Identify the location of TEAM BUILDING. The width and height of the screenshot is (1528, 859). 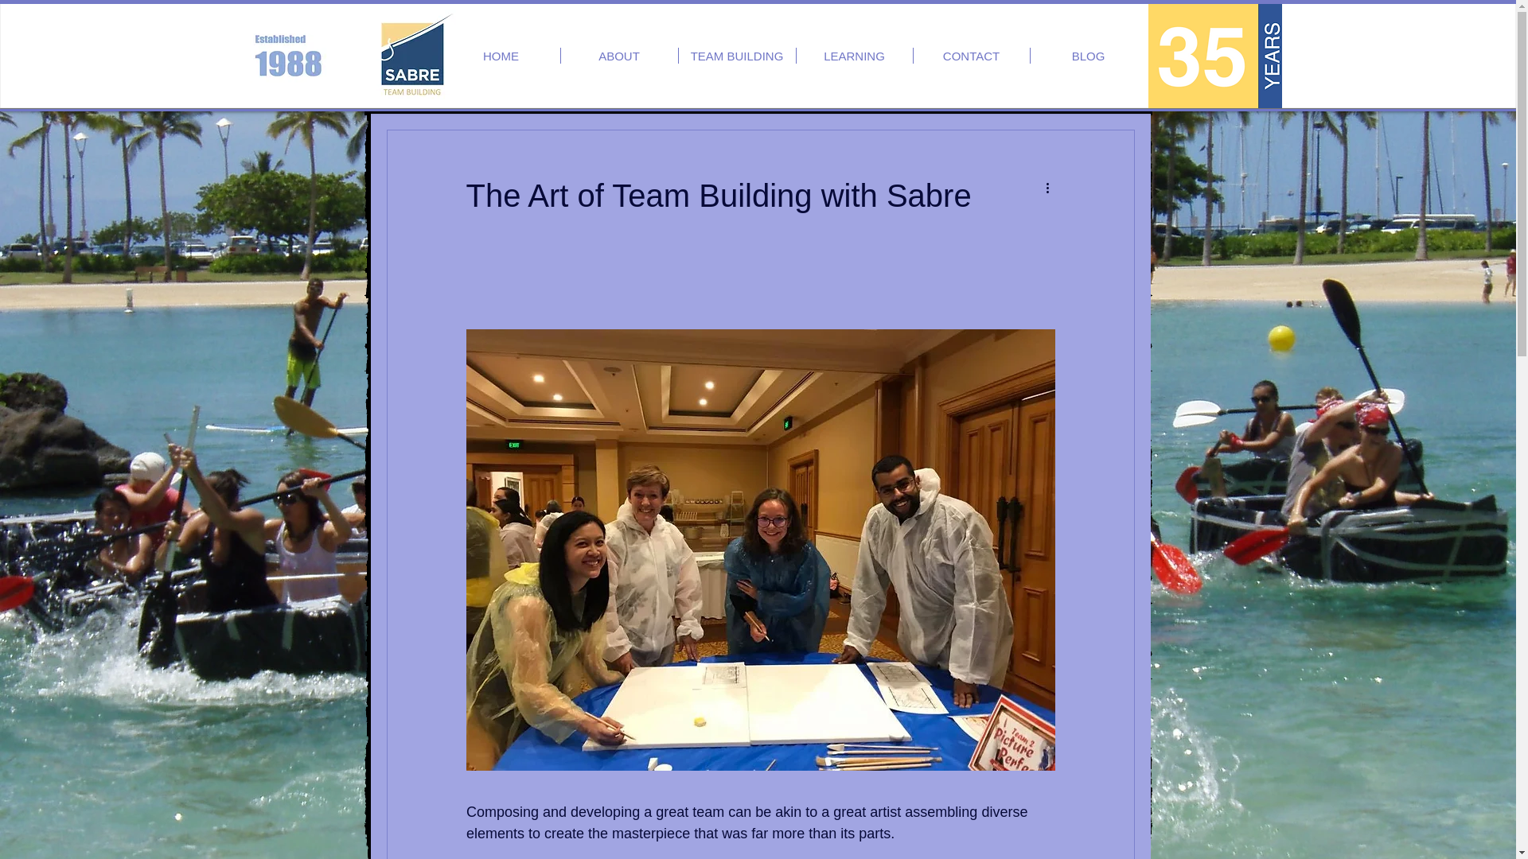
(736, 56).